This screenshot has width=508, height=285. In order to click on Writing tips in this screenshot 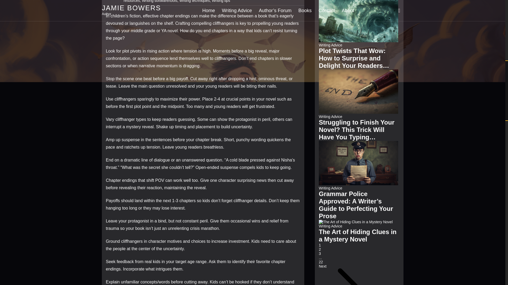, I will do `click(221, 1)`.